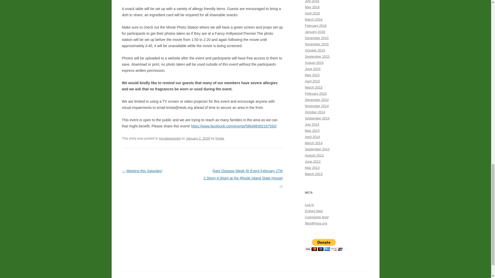  Describe the element at coordinates (198, 138) in the screenshot. I see `3:09 pm` at that location.